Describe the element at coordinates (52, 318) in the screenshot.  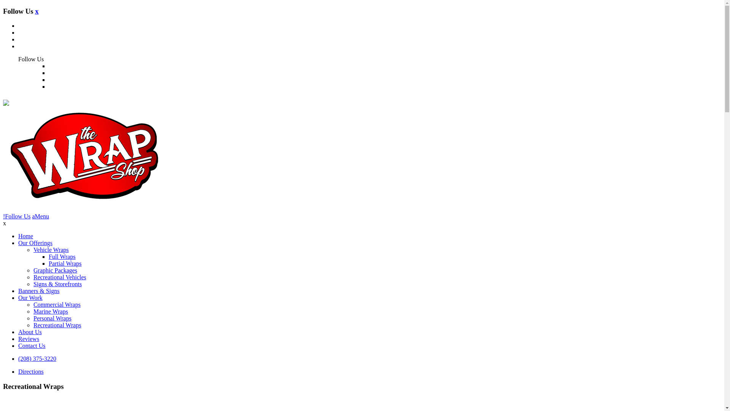
I see `Personal Wraps` at that location.